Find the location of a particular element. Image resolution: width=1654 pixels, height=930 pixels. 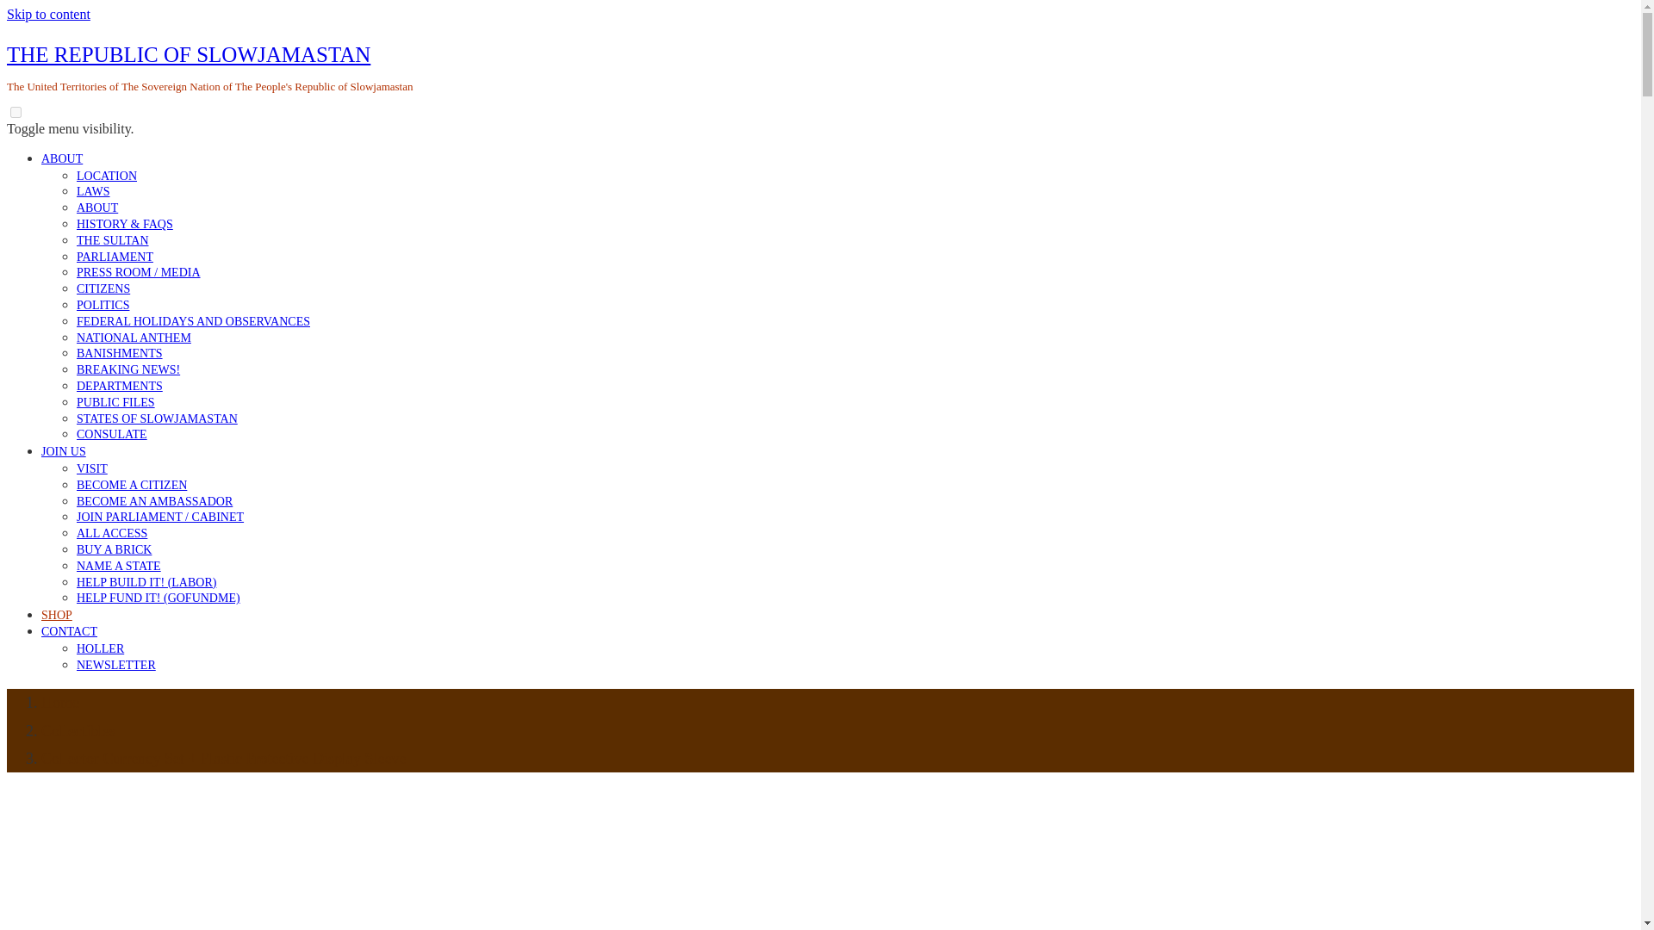

CONTACT is located at coordinates (69, 630).